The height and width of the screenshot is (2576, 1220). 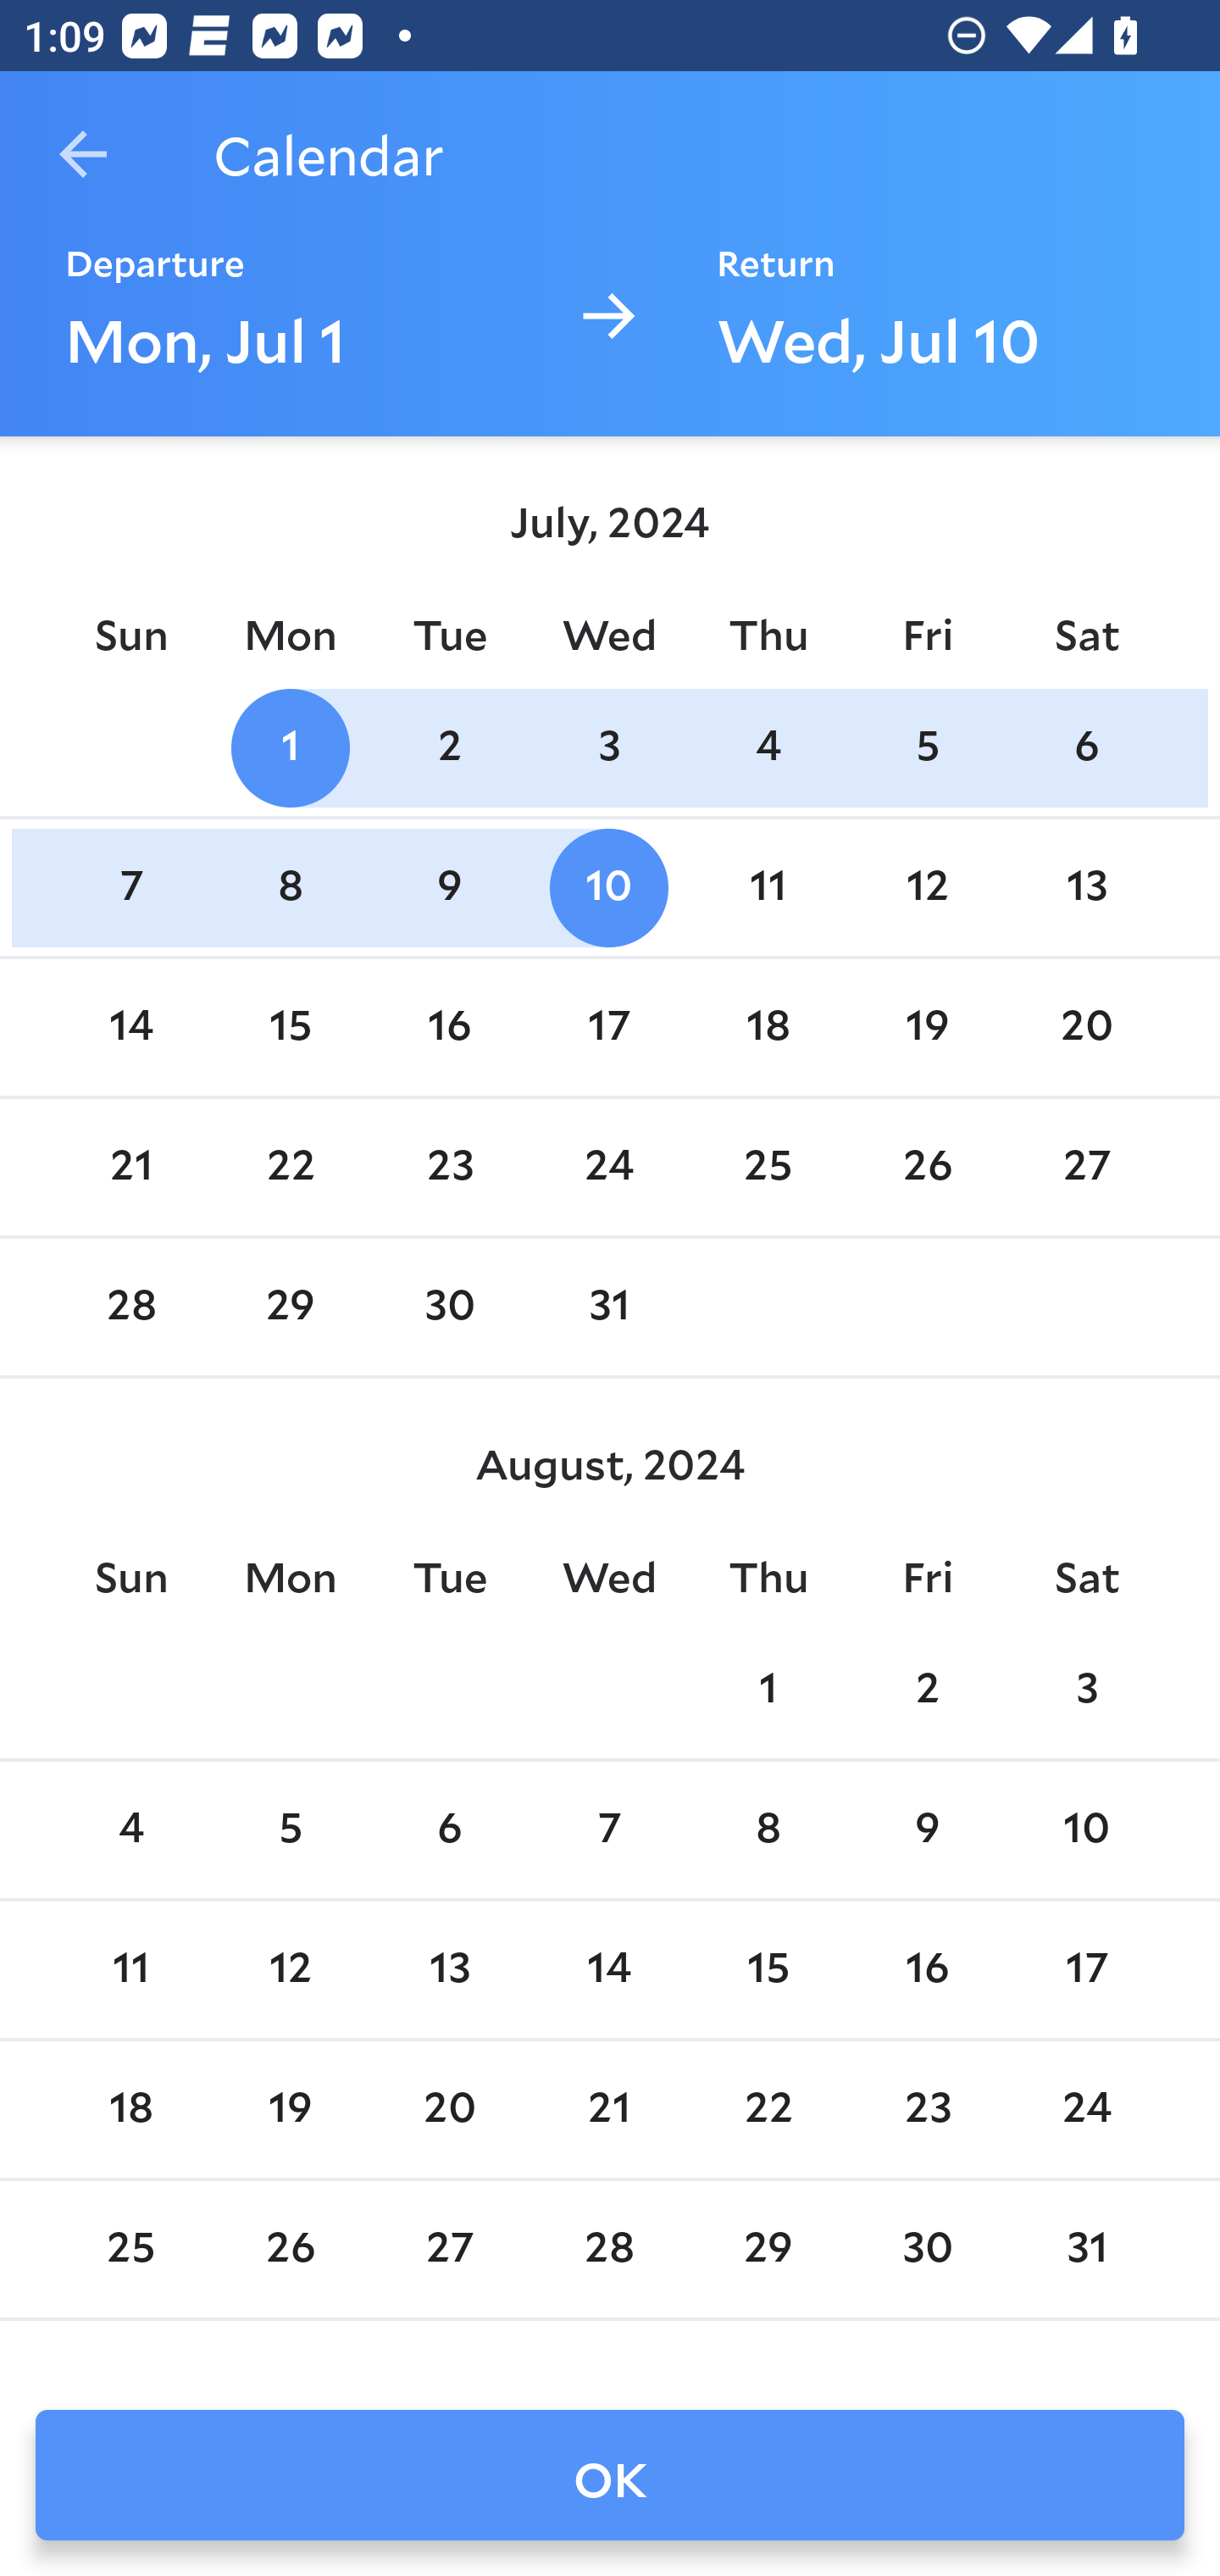 What do you see at coordinates (449, 1167) in the screenshot?
I see `23` at bounding box center [449, 1167].